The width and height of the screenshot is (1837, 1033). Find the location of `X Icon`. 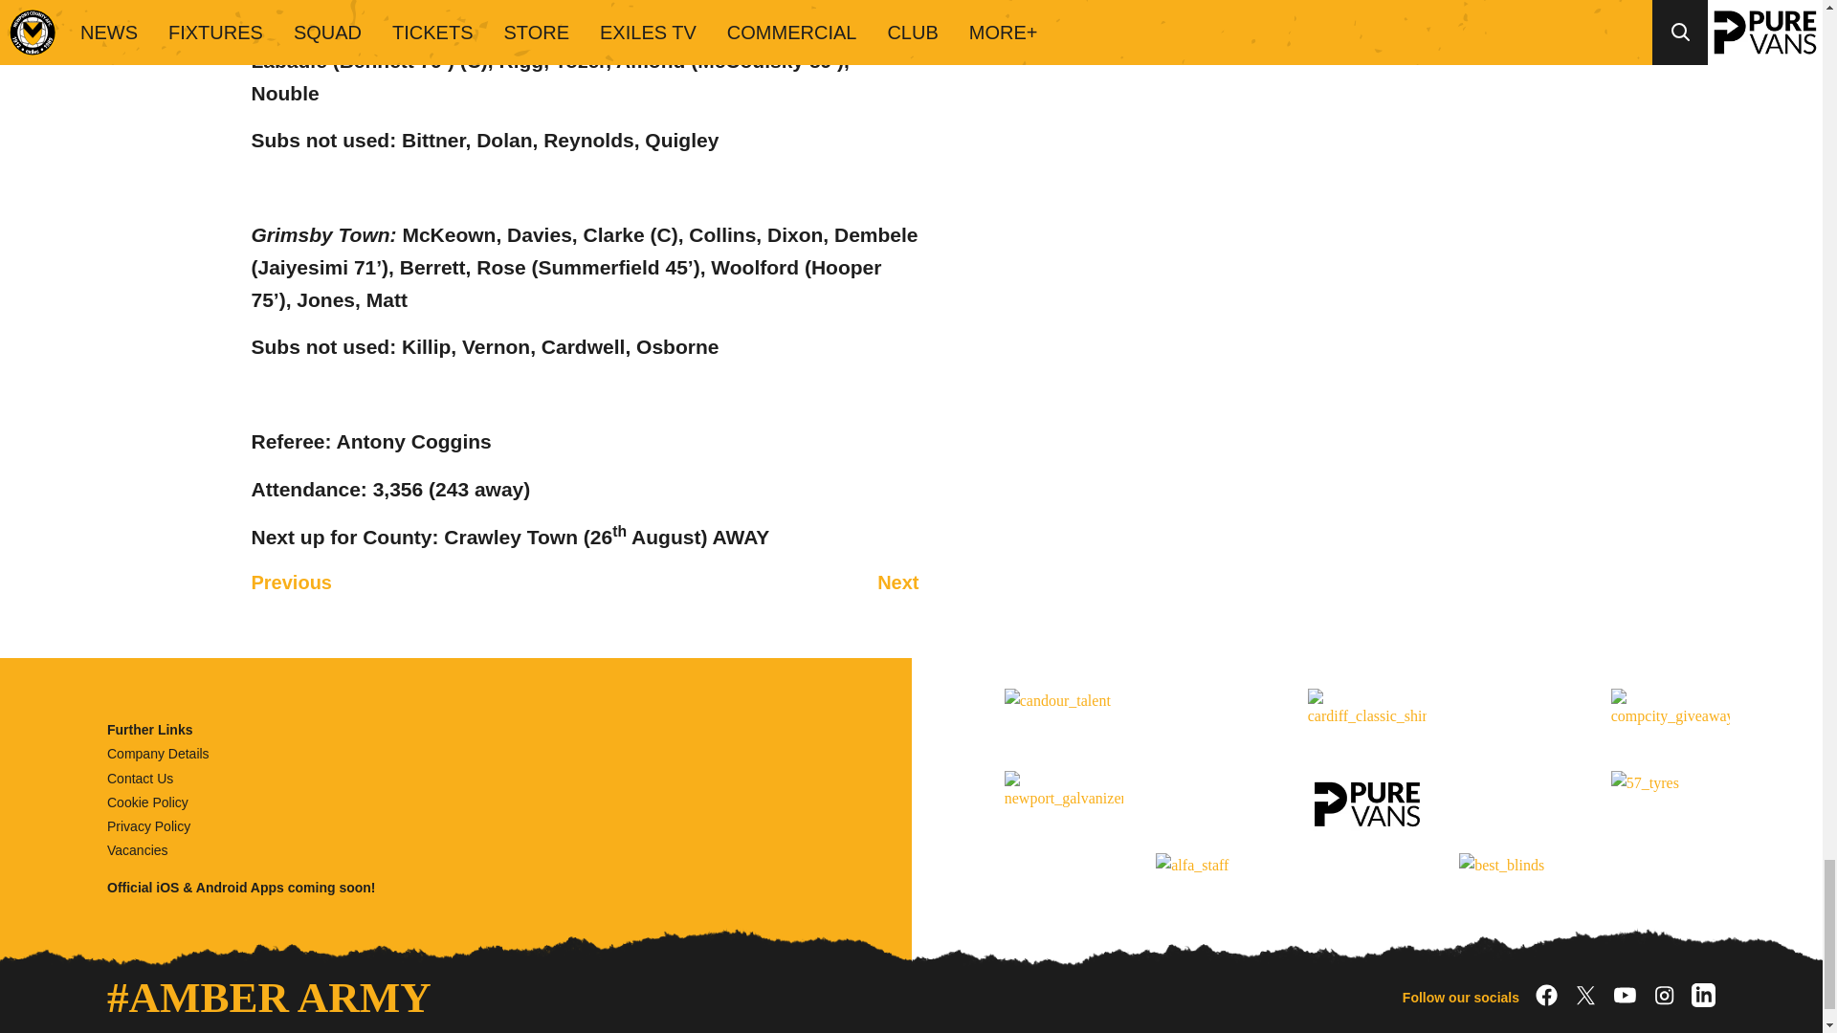

X Icon is located at coordinates (1586, 995).